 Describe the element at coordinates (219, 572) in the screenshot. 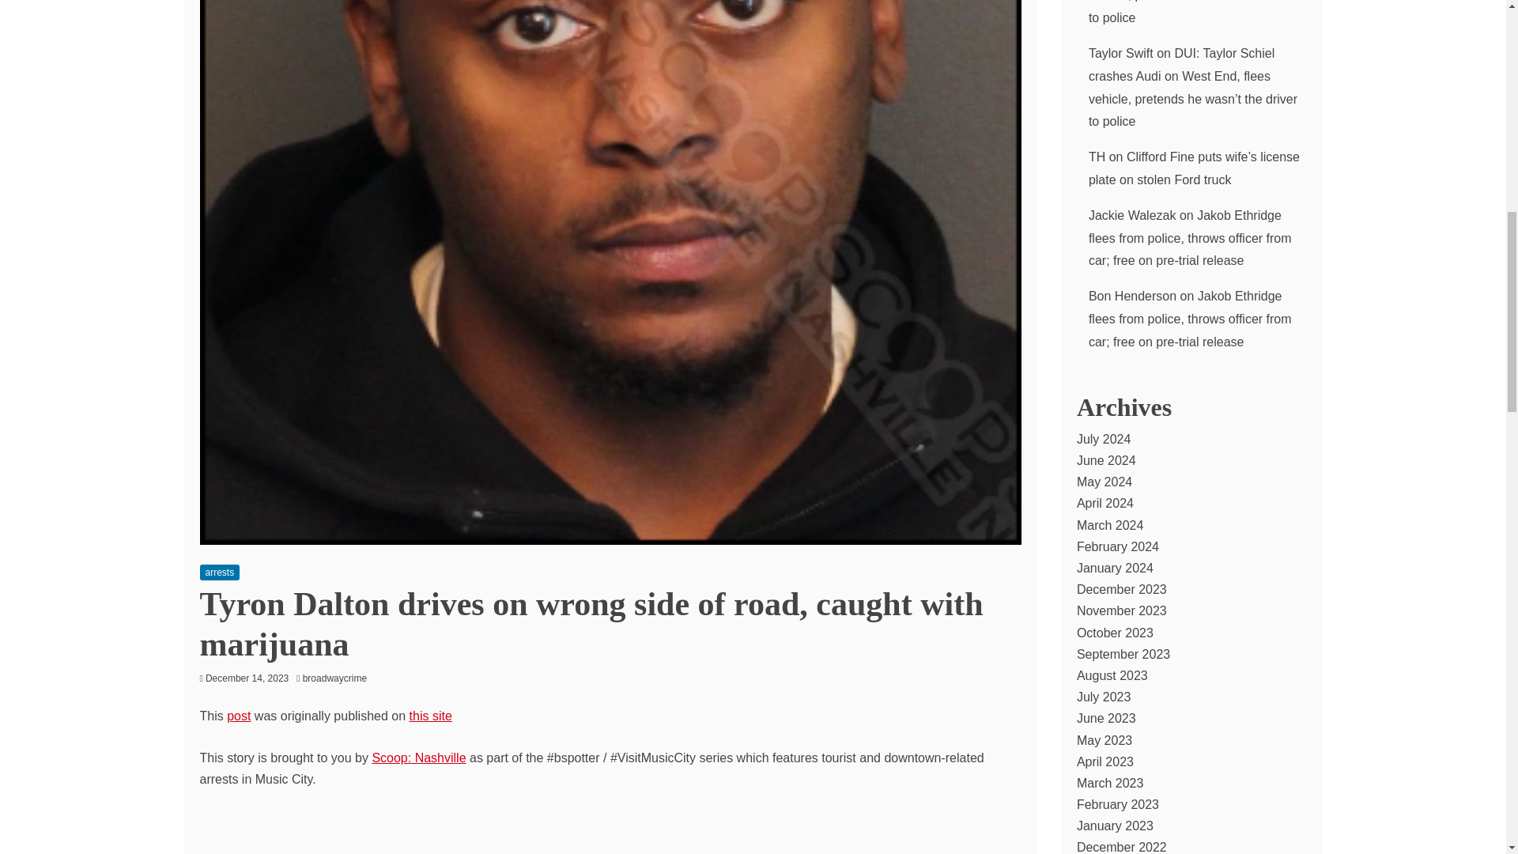

I see `arrests` at that location.